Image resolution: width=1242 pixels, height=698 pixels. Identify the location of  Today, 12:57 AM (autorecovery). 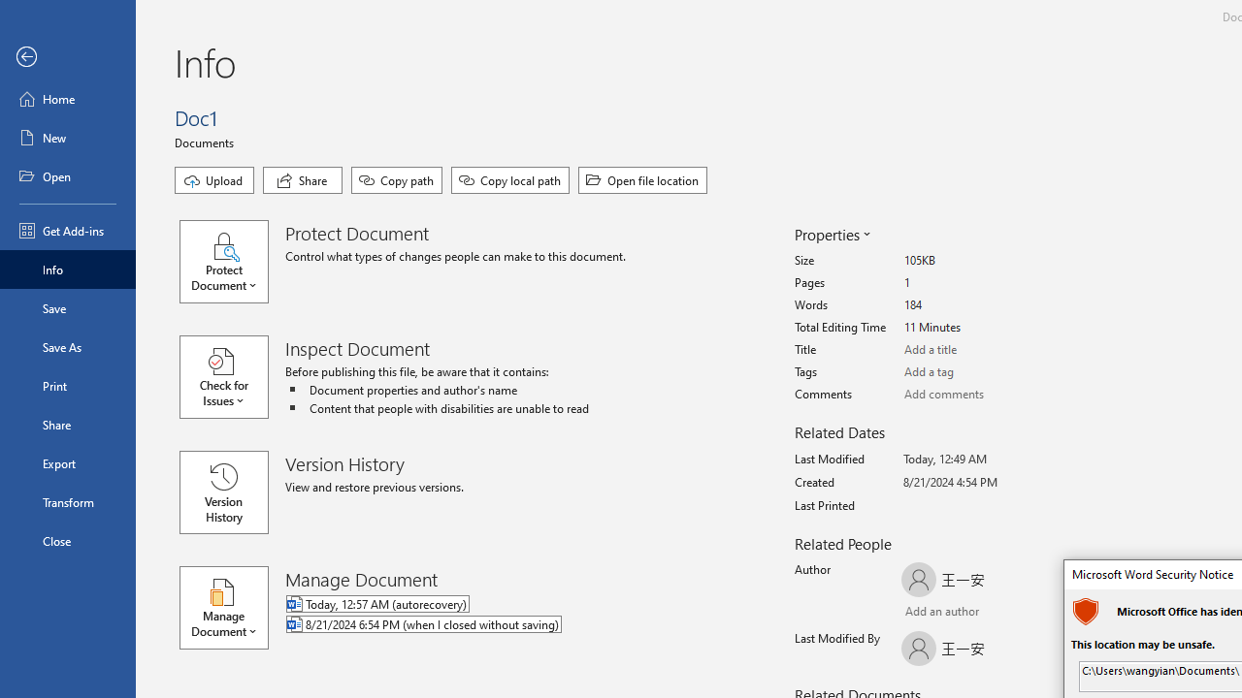
(503, 605).